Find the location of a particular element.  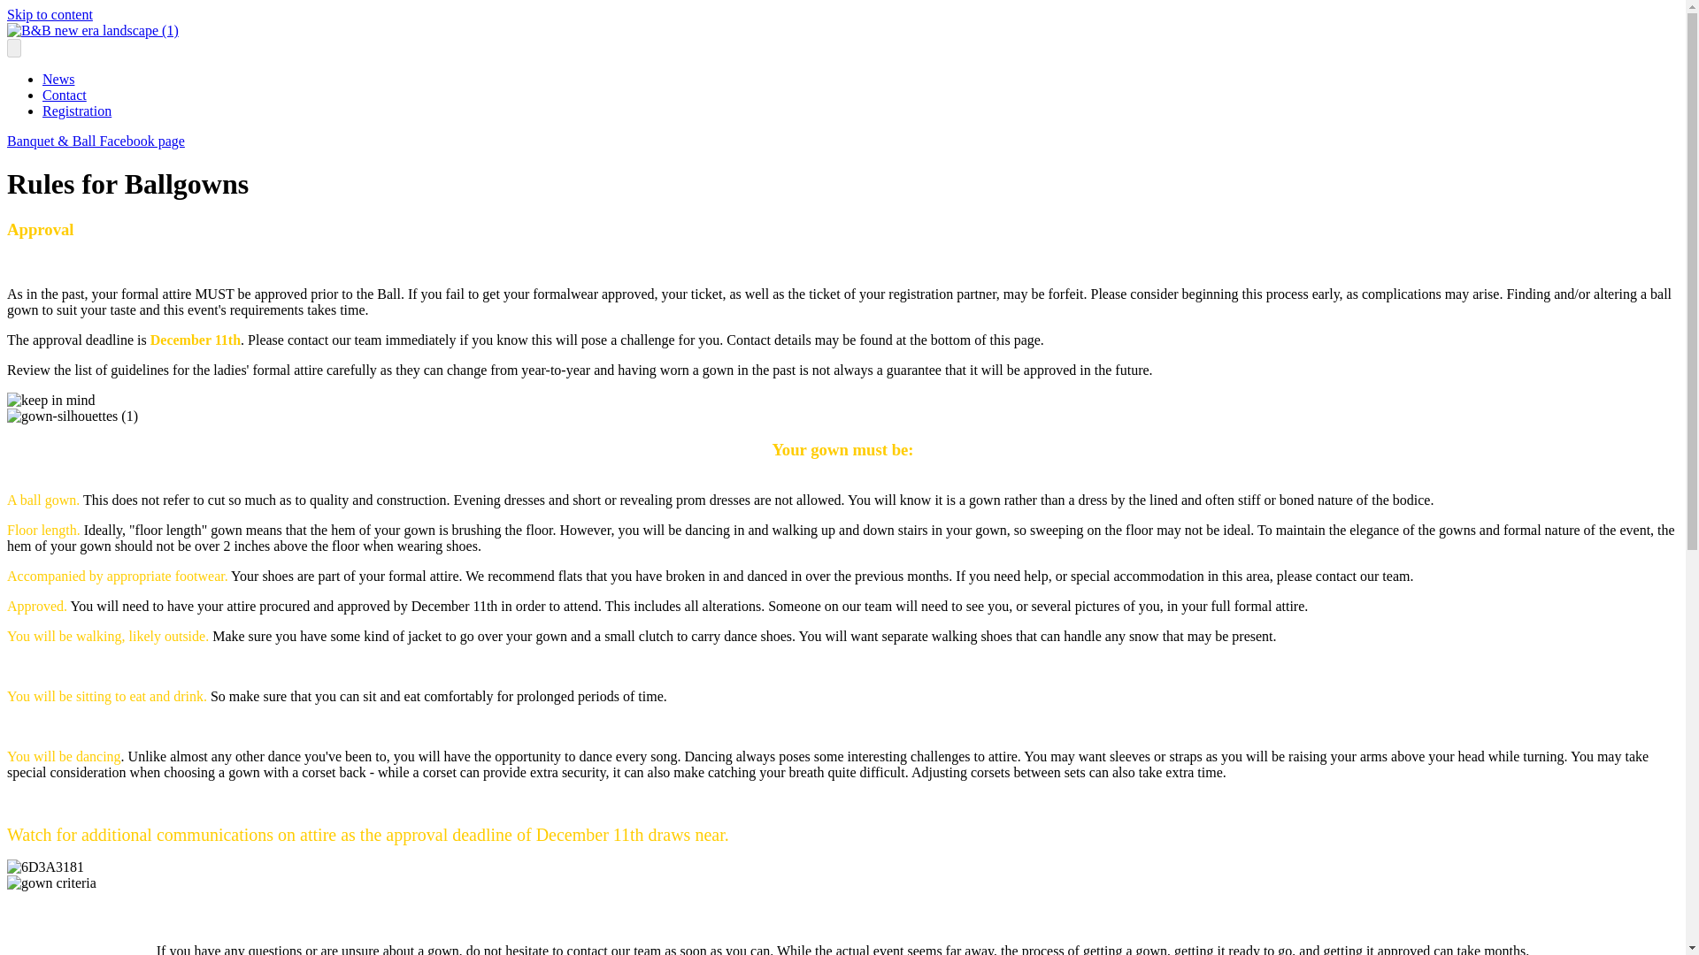

keep in mind is located at coordinates (50, 400).